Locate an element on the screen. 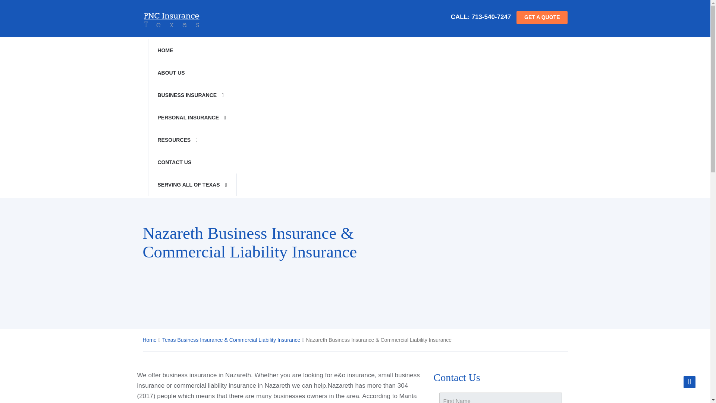 This screenshot has height=403, width=716. 713-540-7247 is located at coordinates (491, 17).